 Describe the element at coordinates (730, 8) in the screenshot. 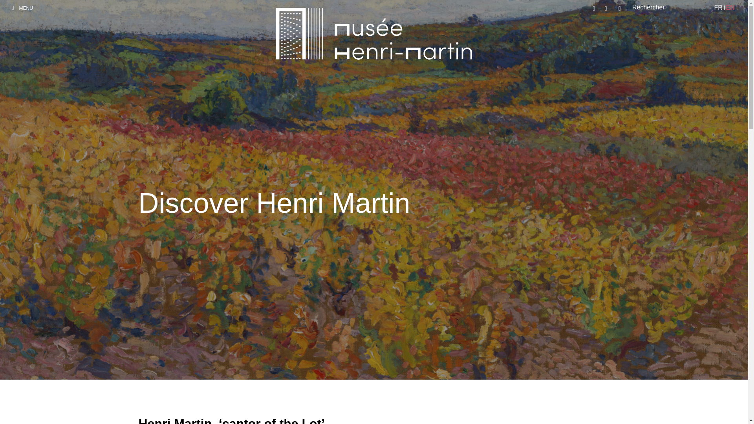

I see `EN` at that location.